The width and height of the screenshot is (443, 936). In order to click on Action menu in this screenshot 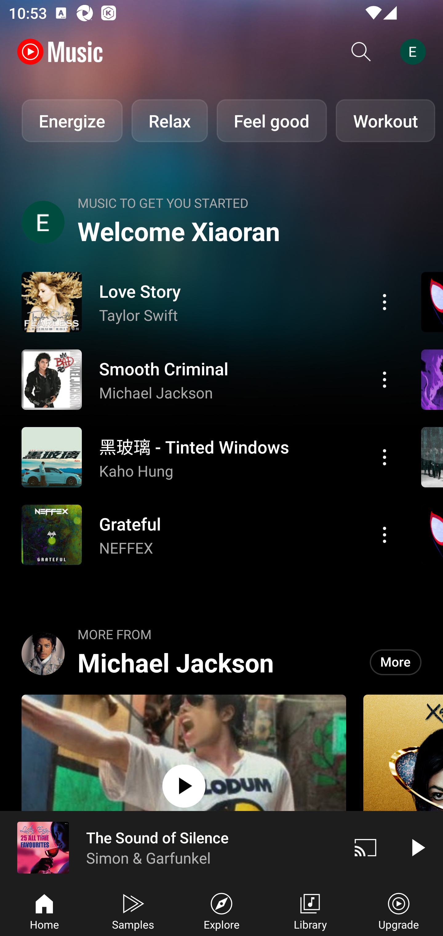, I will do `click(385, 302)`.